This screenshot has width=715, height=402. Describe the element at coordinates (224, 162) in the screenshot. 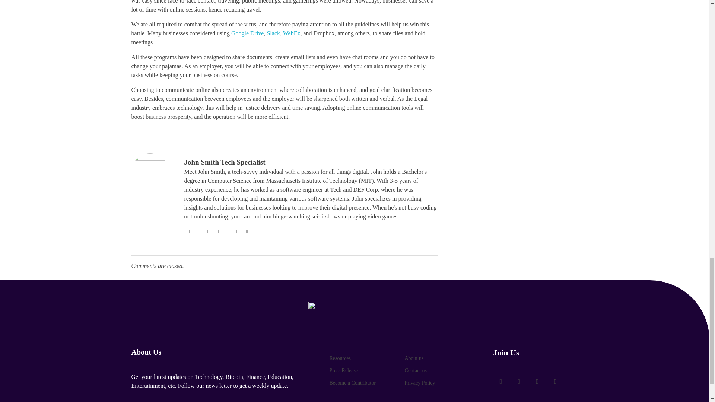

I see `View all posts by John Smith Tech Specialist` at that location.